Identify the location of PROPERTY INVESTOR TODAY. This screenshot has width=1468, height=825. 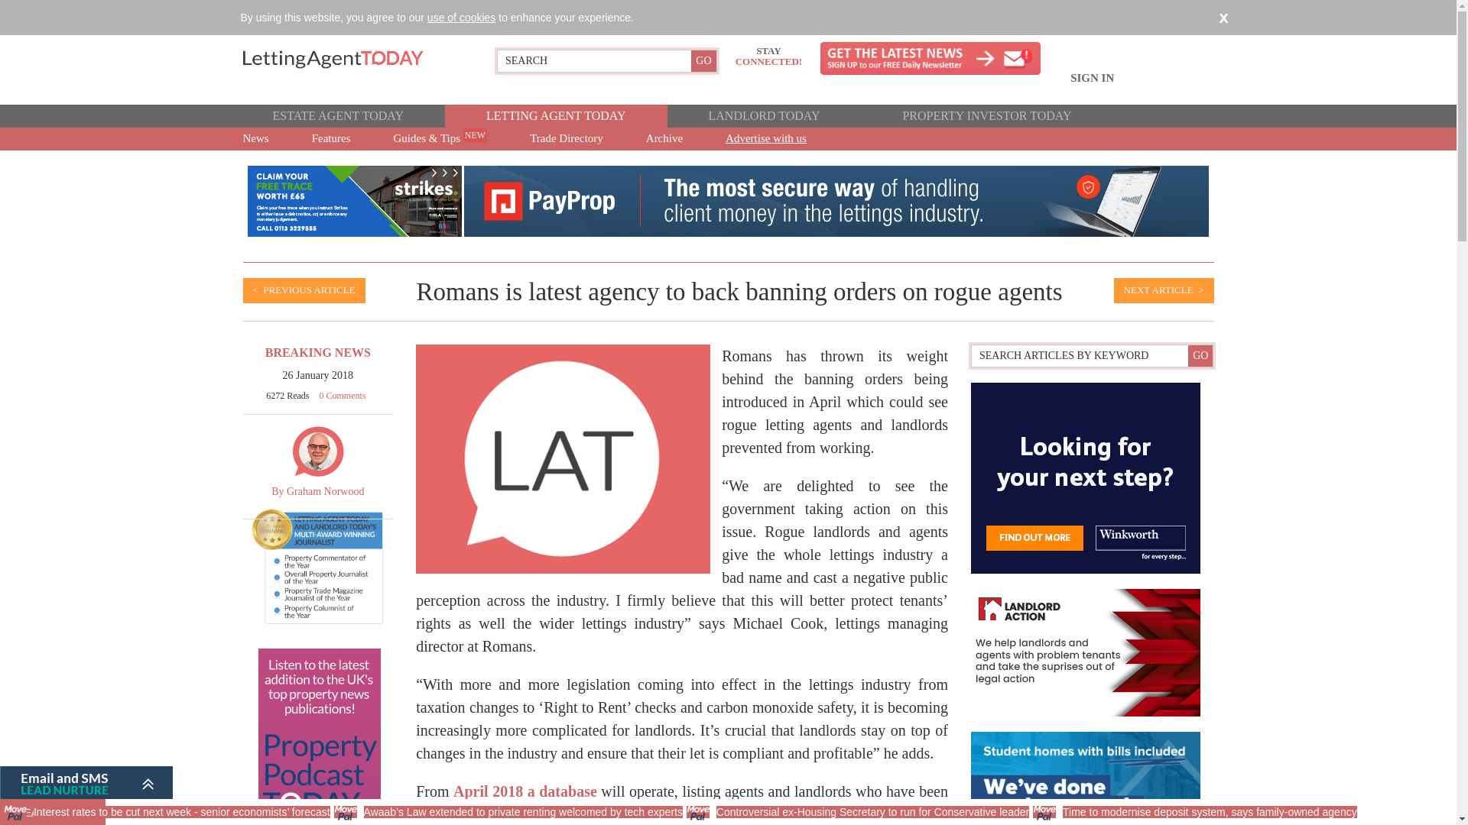
(986, 116).